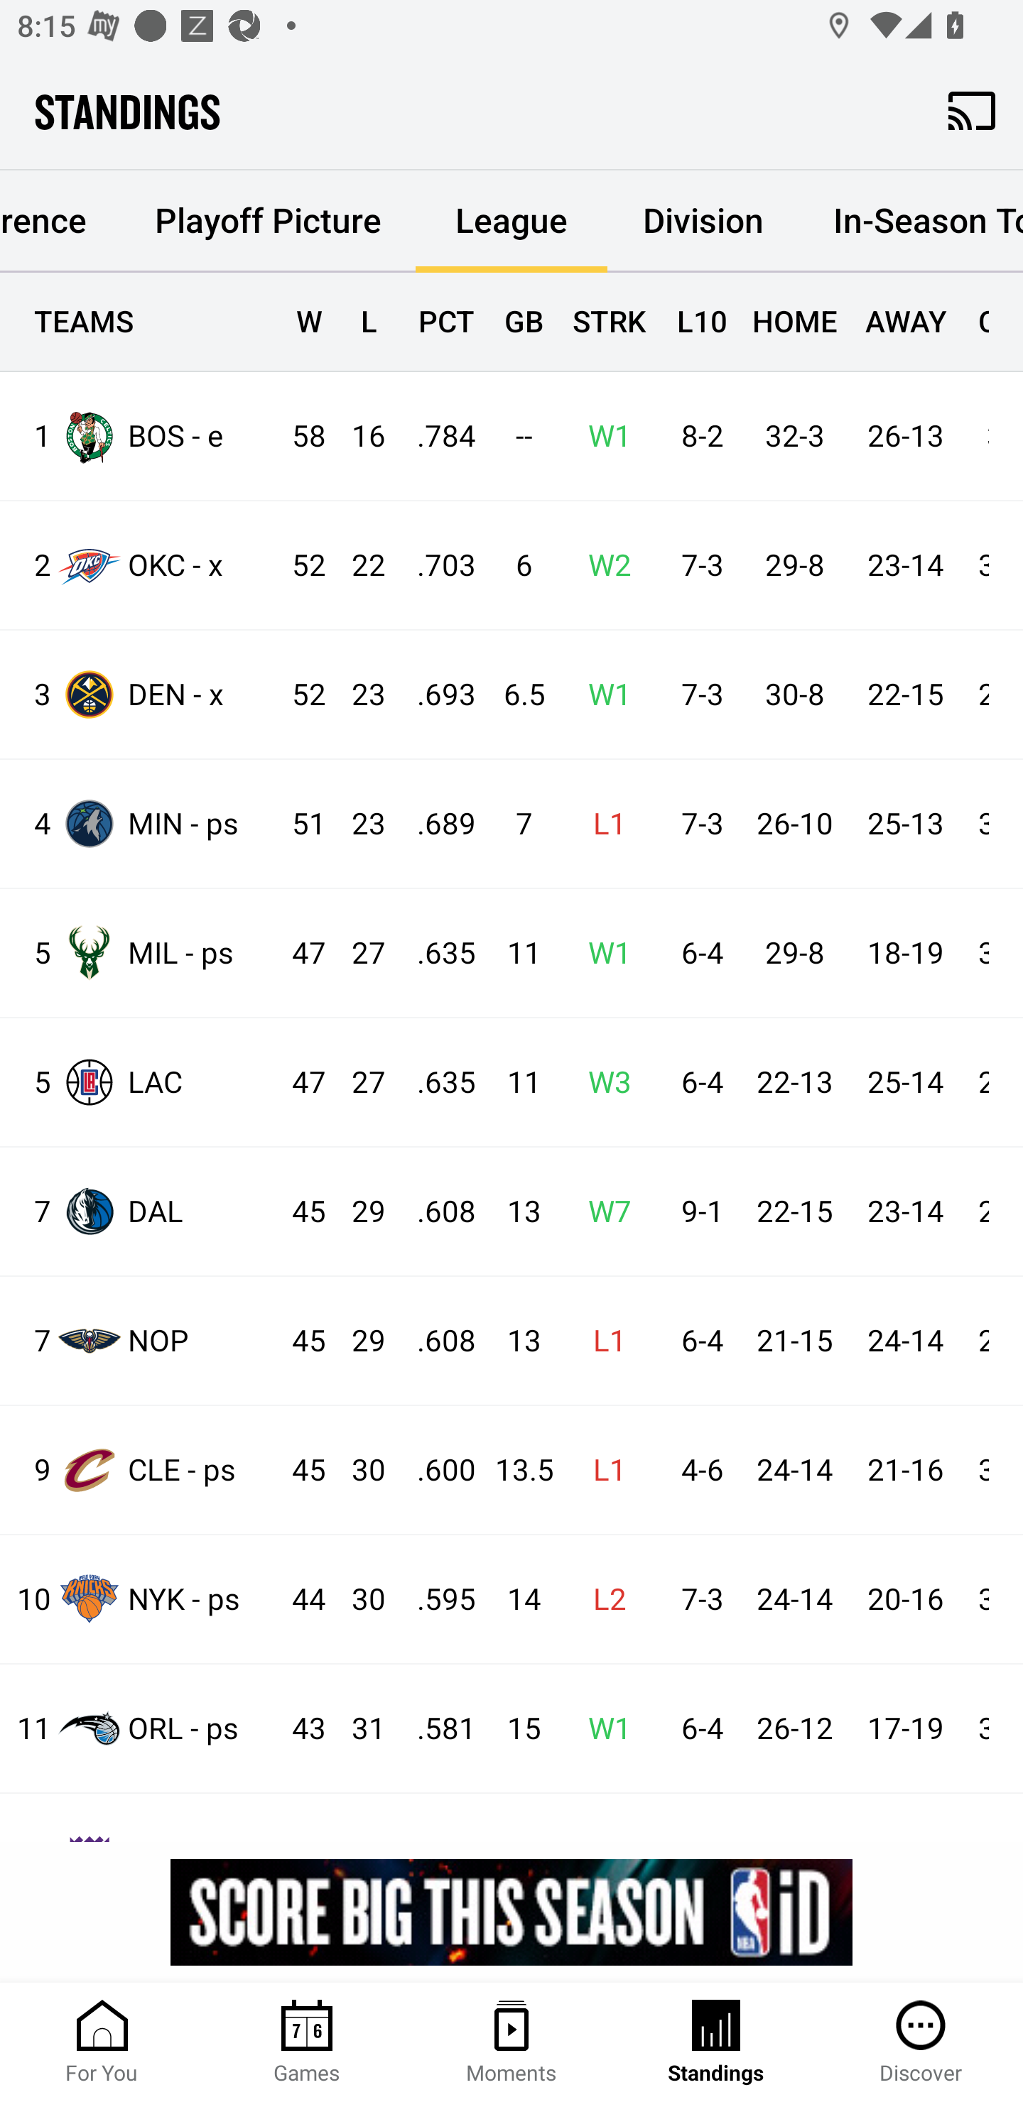 This screenshot has height=2102, width=1023. Describe the element at coordinates (139, 1339) in the screenshot. I see `7 NOP` at that location.